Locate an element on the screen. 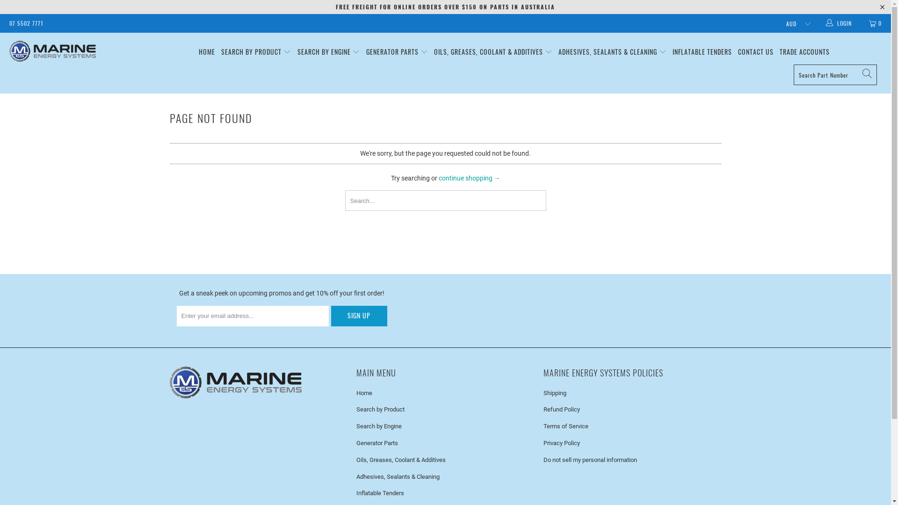 The height and width of the screenshot is (505, 898). Sign Up is located at coordinates (359, 316).